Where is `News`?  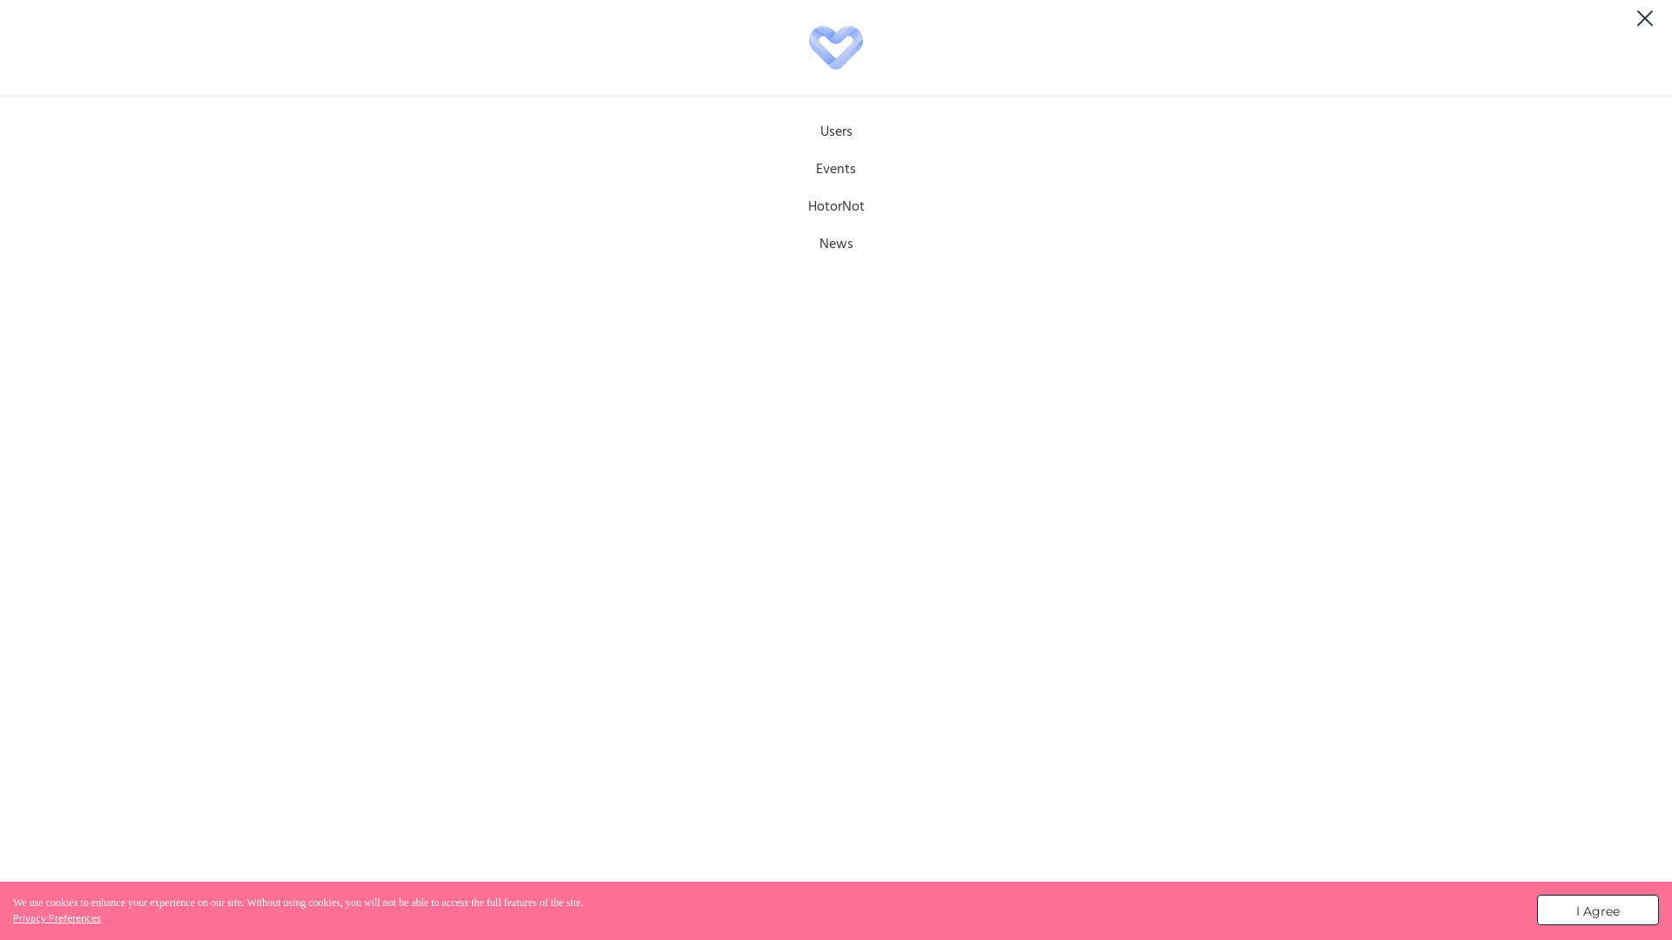 News is located at coordinates (421, 792).